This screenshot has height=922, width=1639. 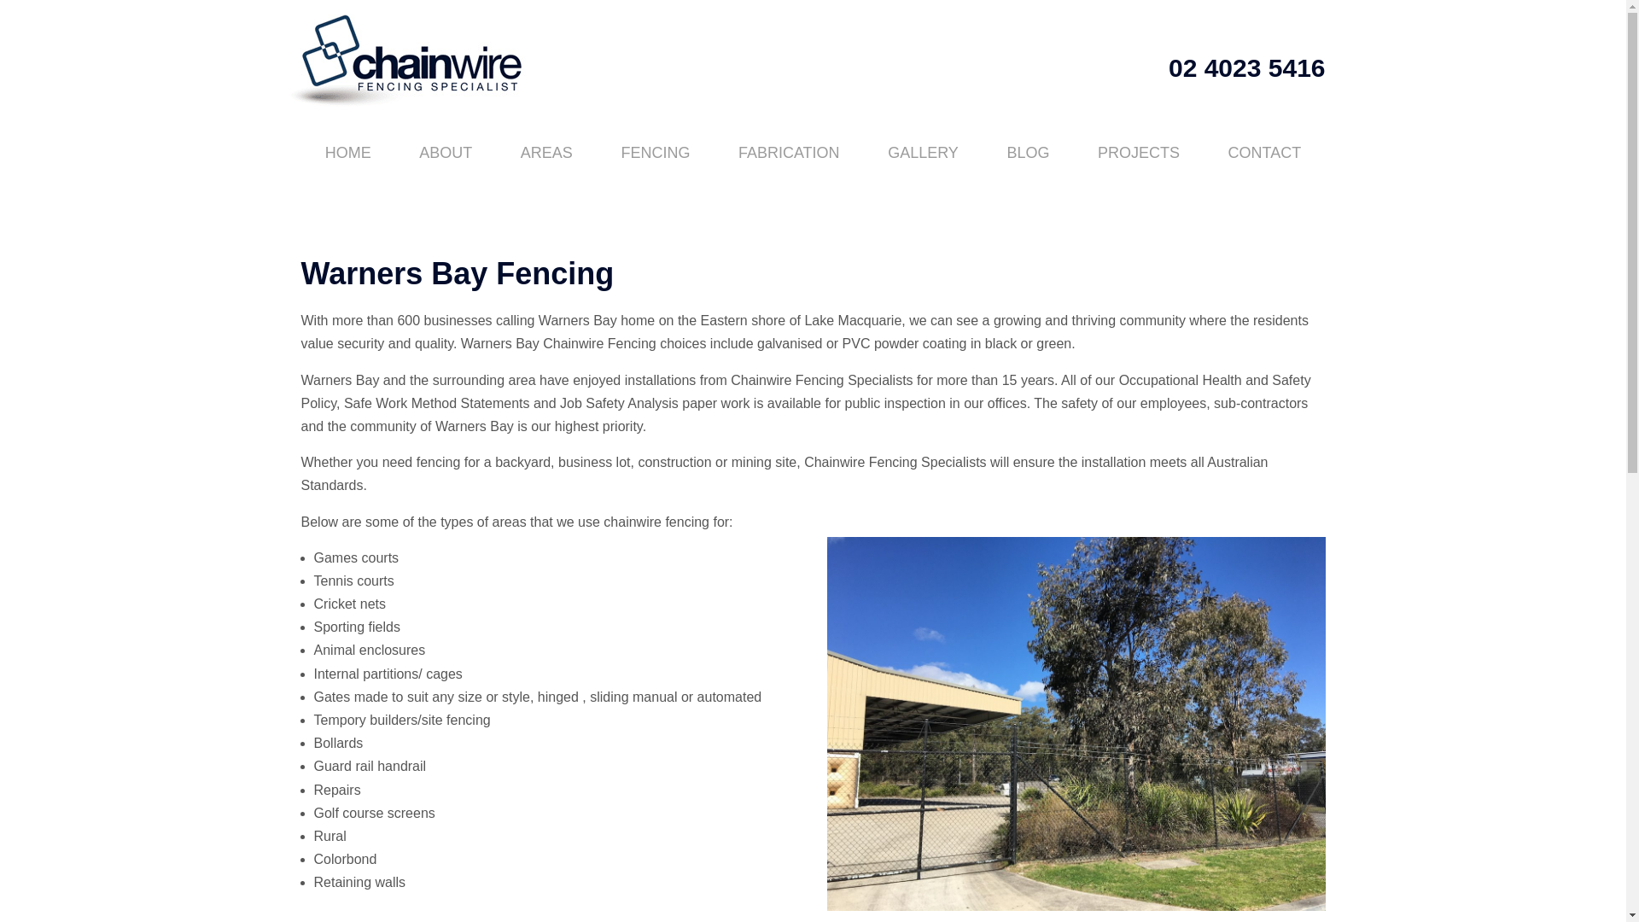 What do you see at coordinates (656, 153) in the screenshot?
I see `FENCING` at bounding box center [656, 153].